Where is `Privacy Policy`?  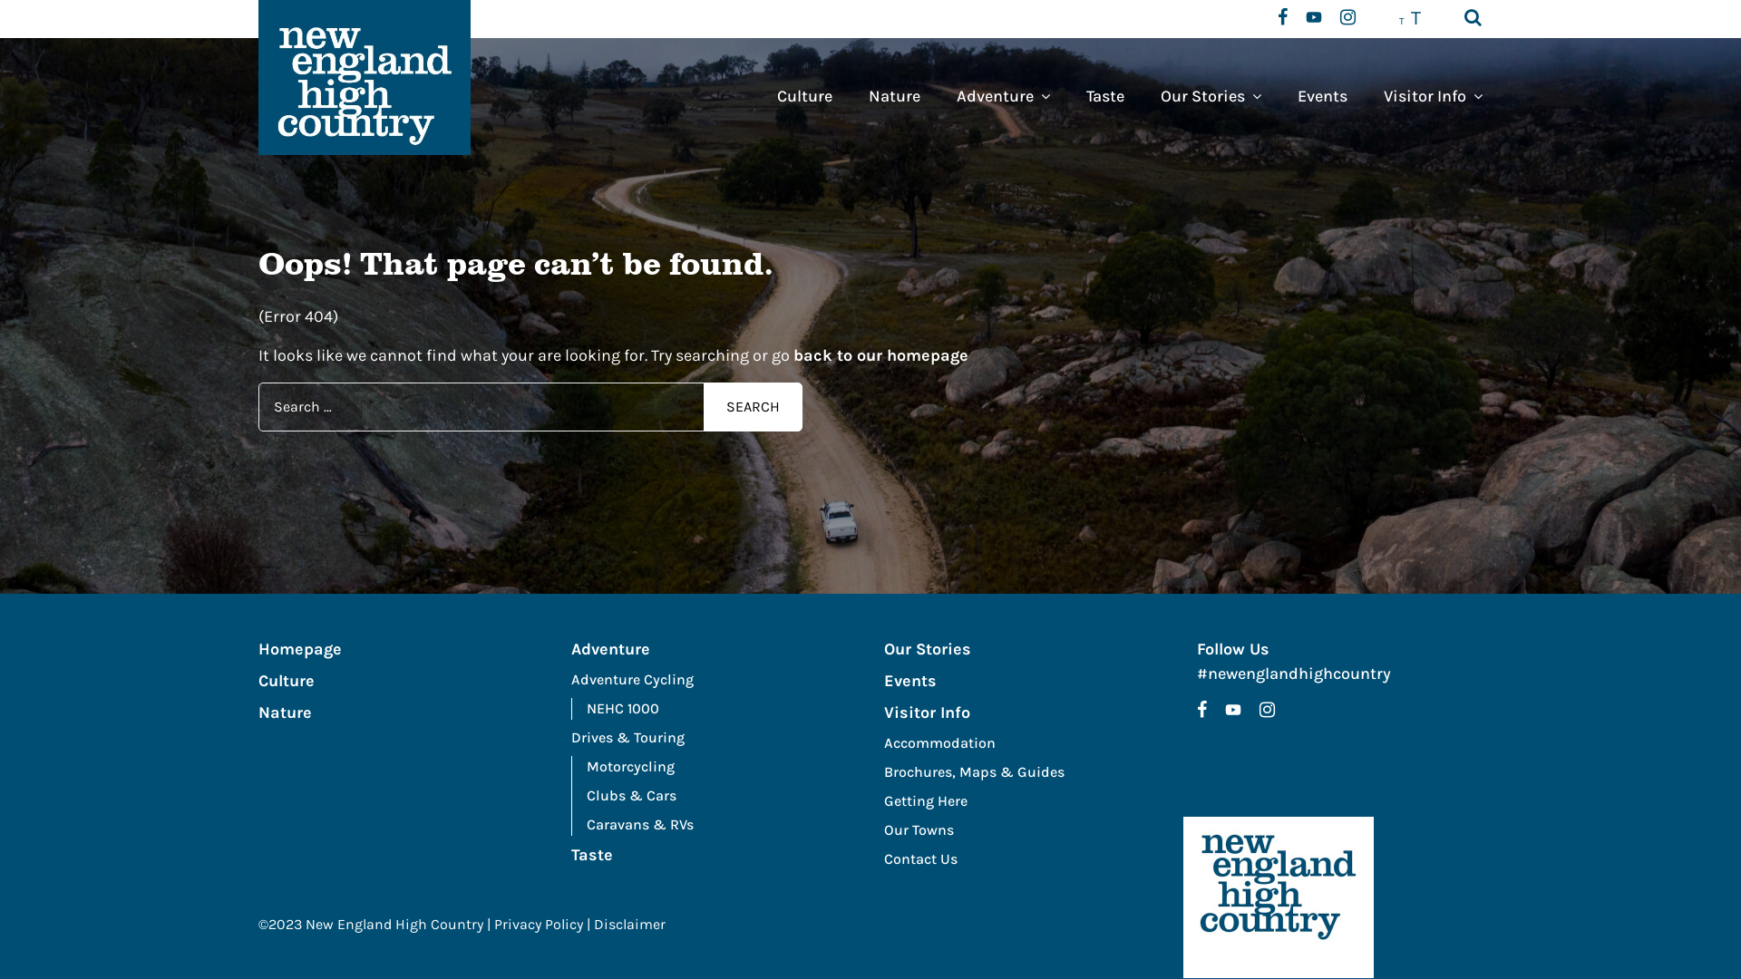
Privacy Policy is located at coordinates (539, 925).